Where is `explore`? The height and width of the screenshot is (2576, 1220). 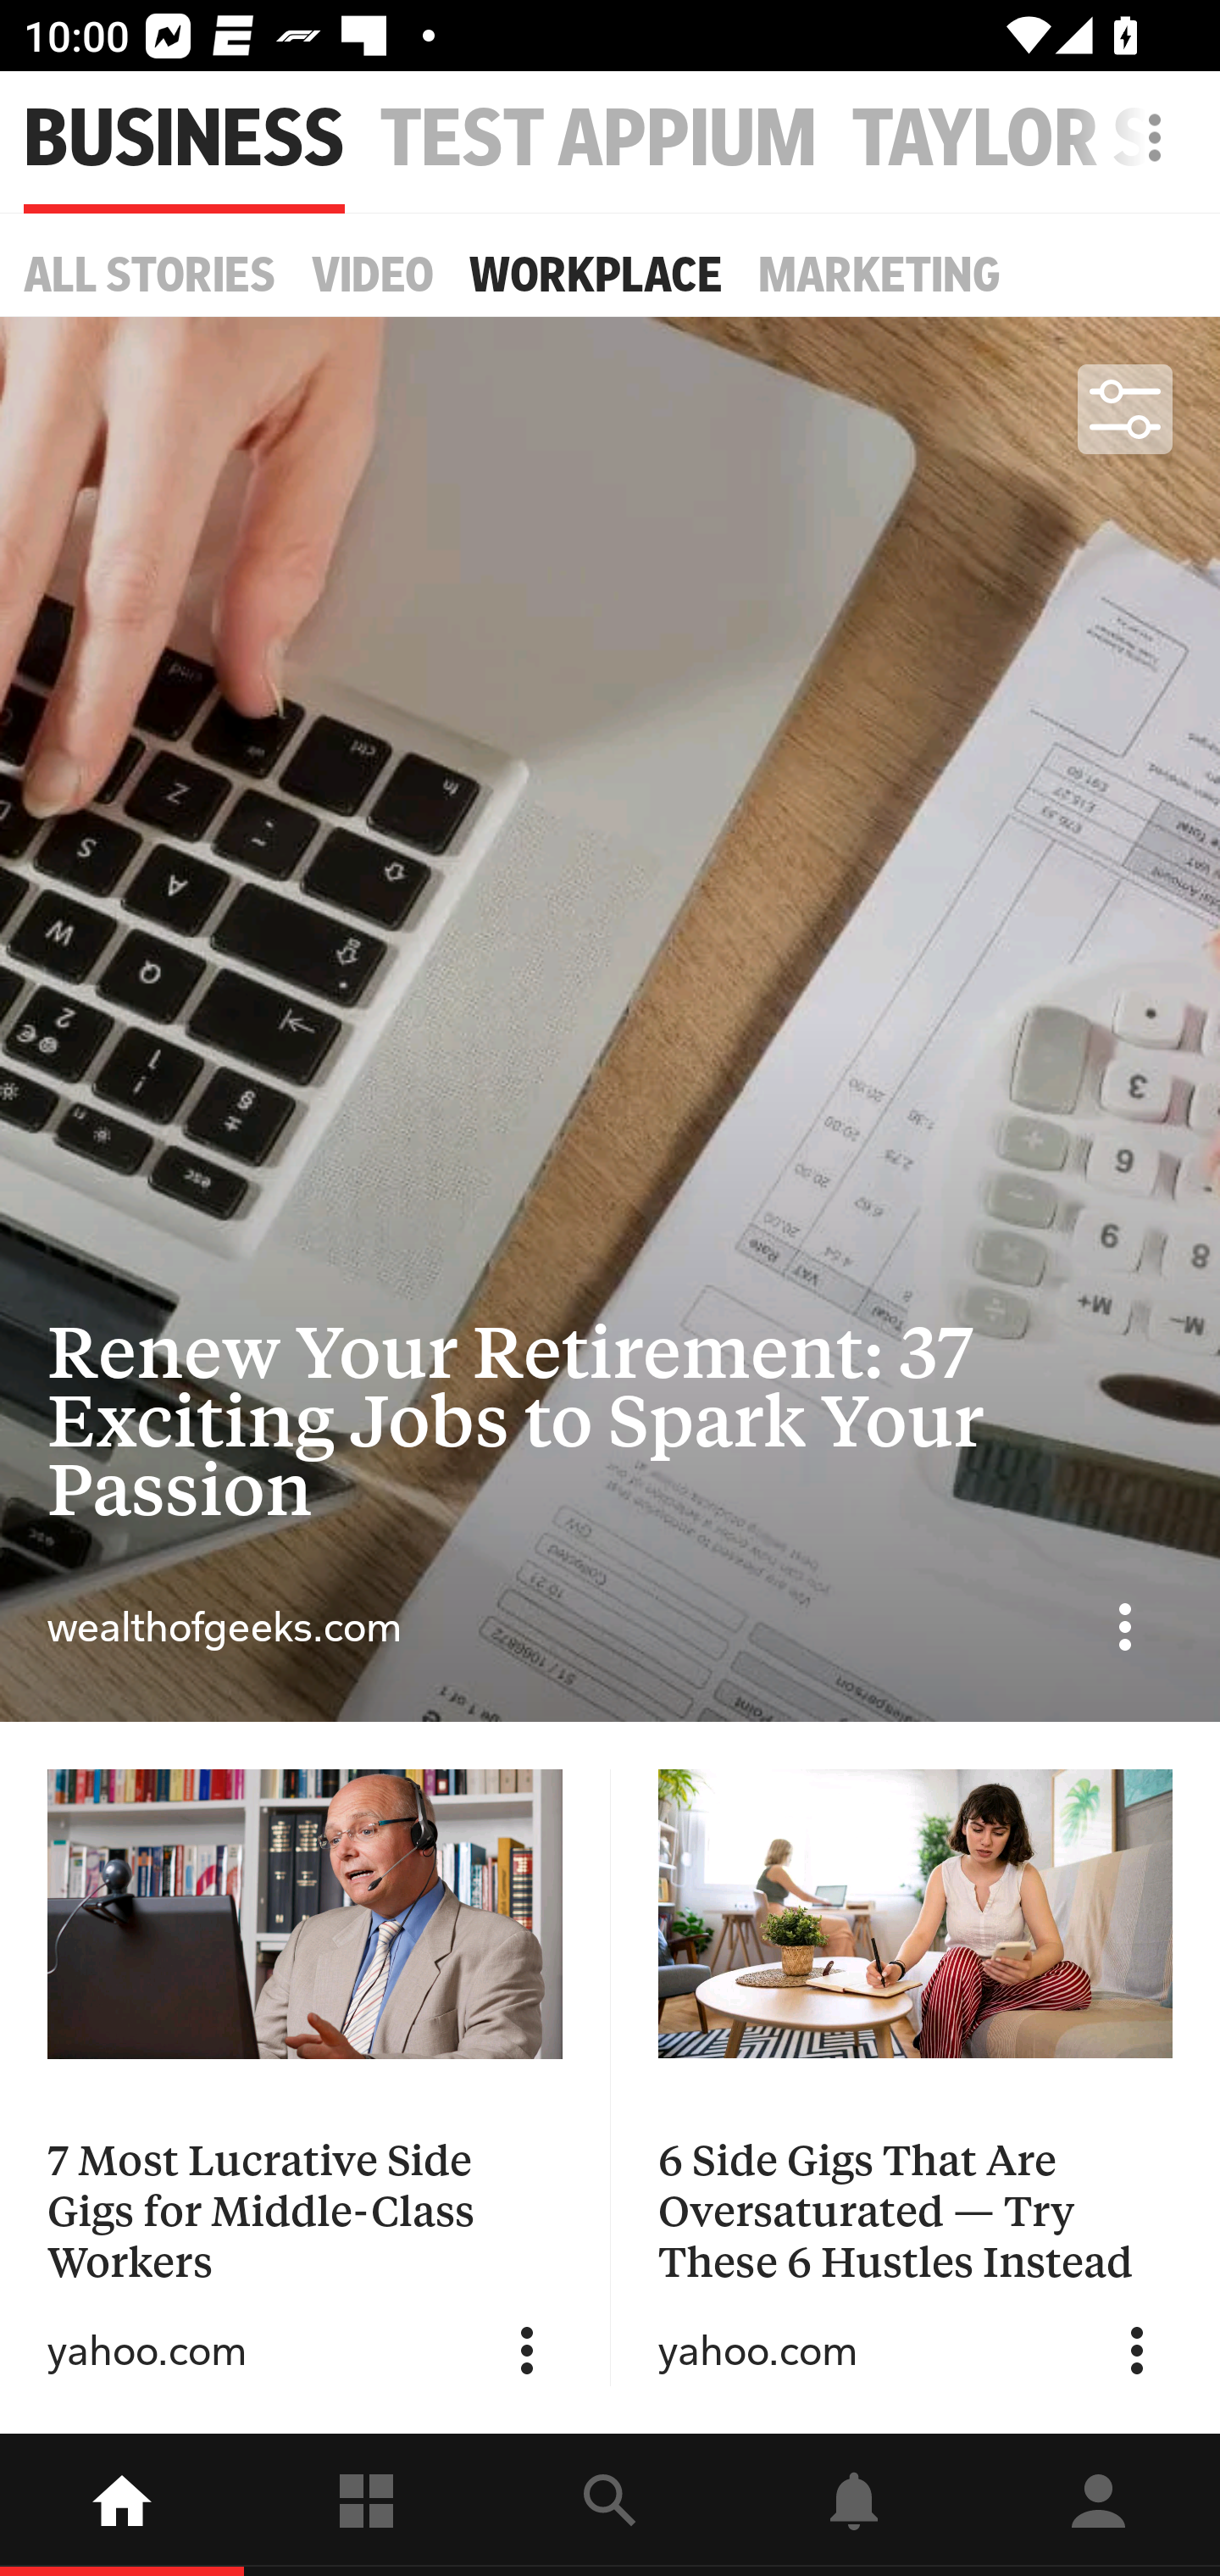 explore is located at coordinates (610, 2505).